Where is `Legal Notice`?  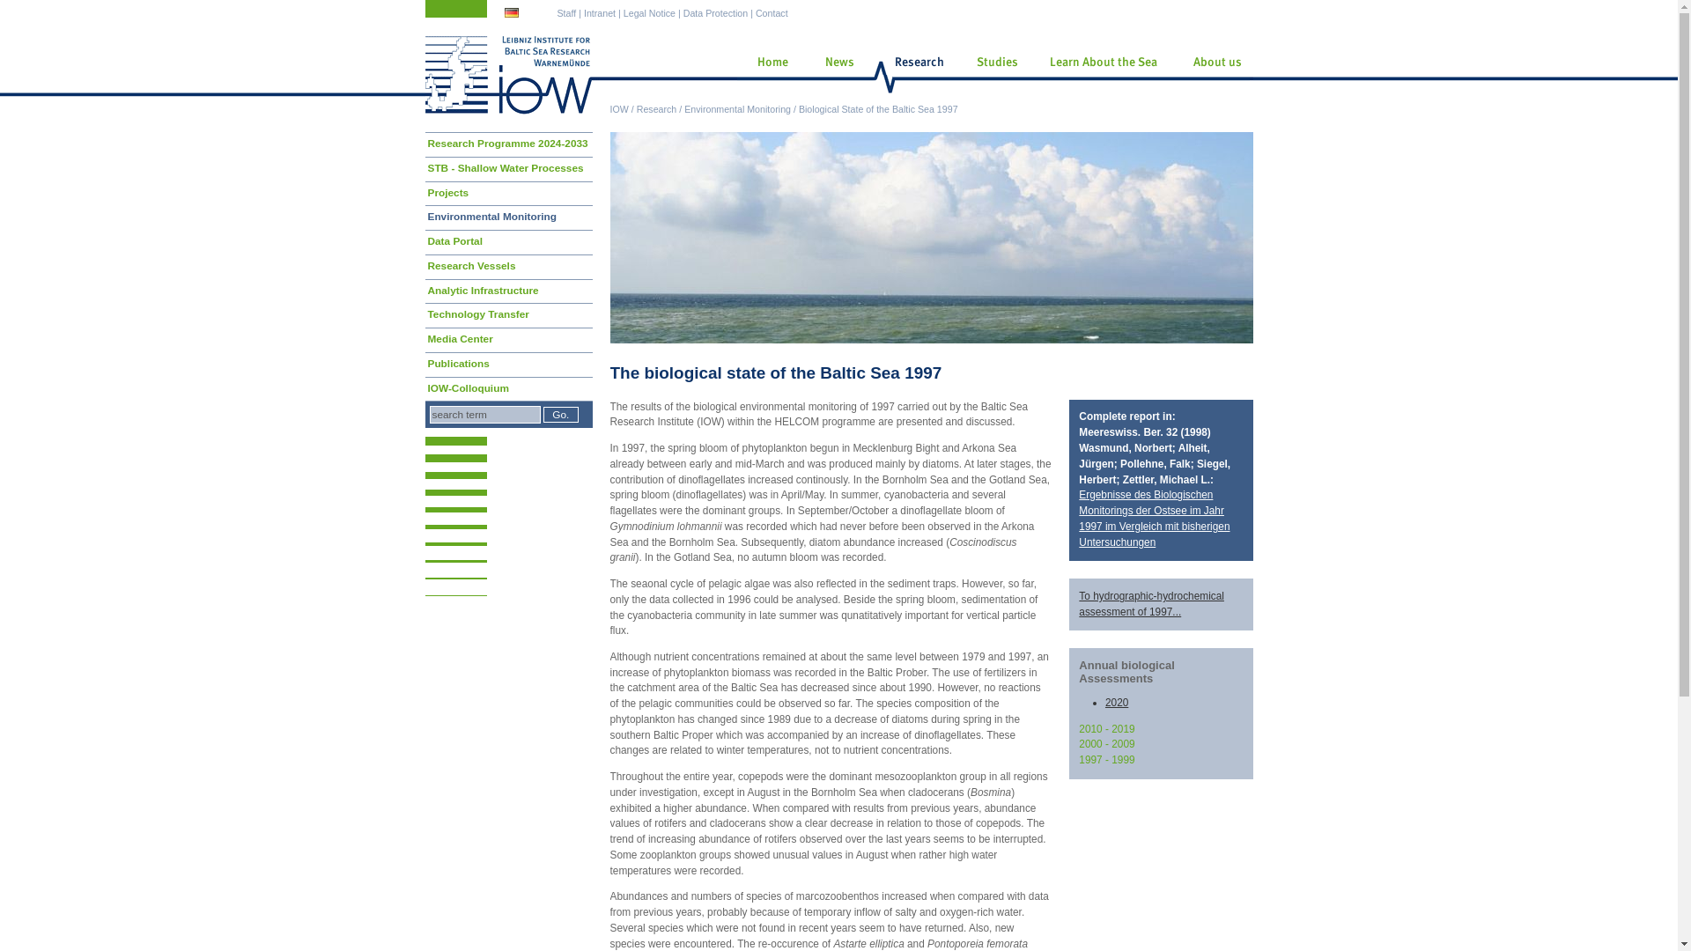
Legal Notice is located at coordinates (649, 12).